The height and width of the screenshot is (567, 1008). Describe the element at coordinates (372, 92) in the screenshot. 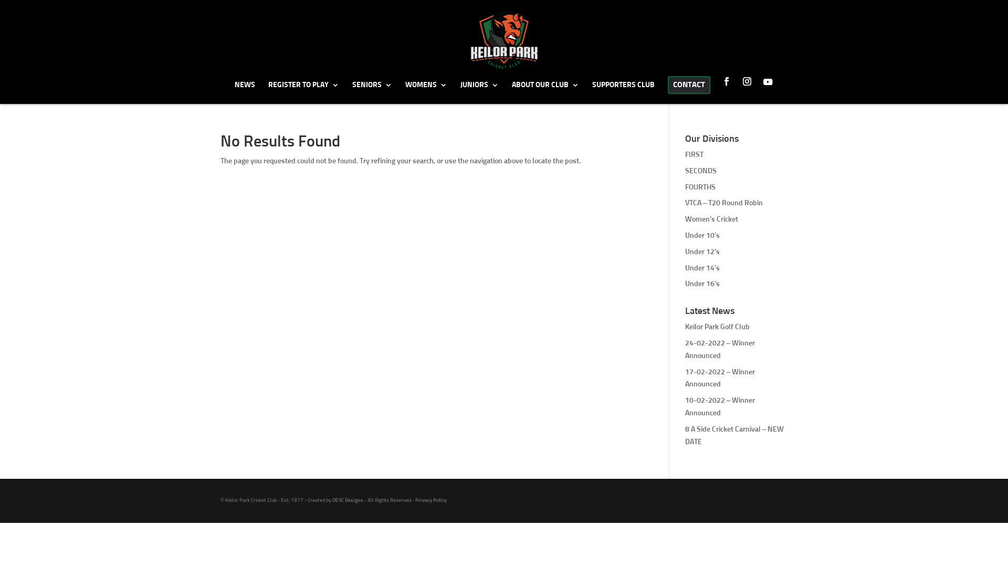

I see `SENIORS` at that location.